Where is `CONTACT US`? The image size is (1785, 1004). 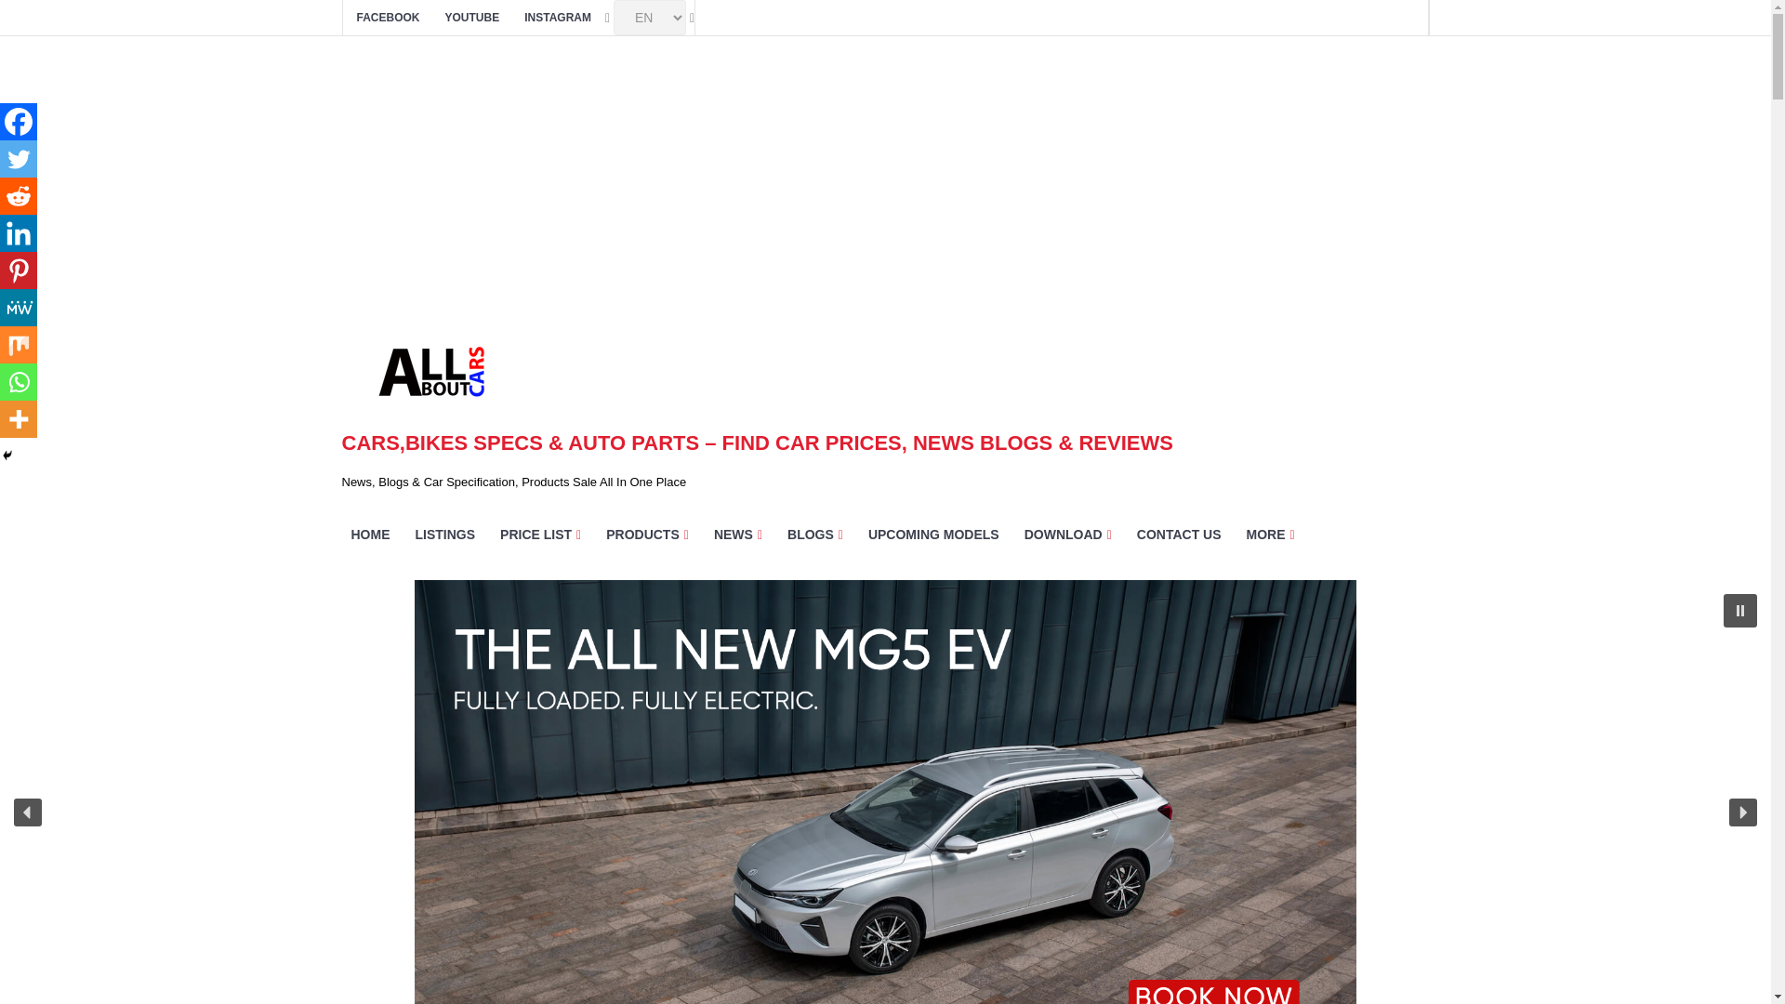 CONTACT US is located at coordinates (1179, 534).